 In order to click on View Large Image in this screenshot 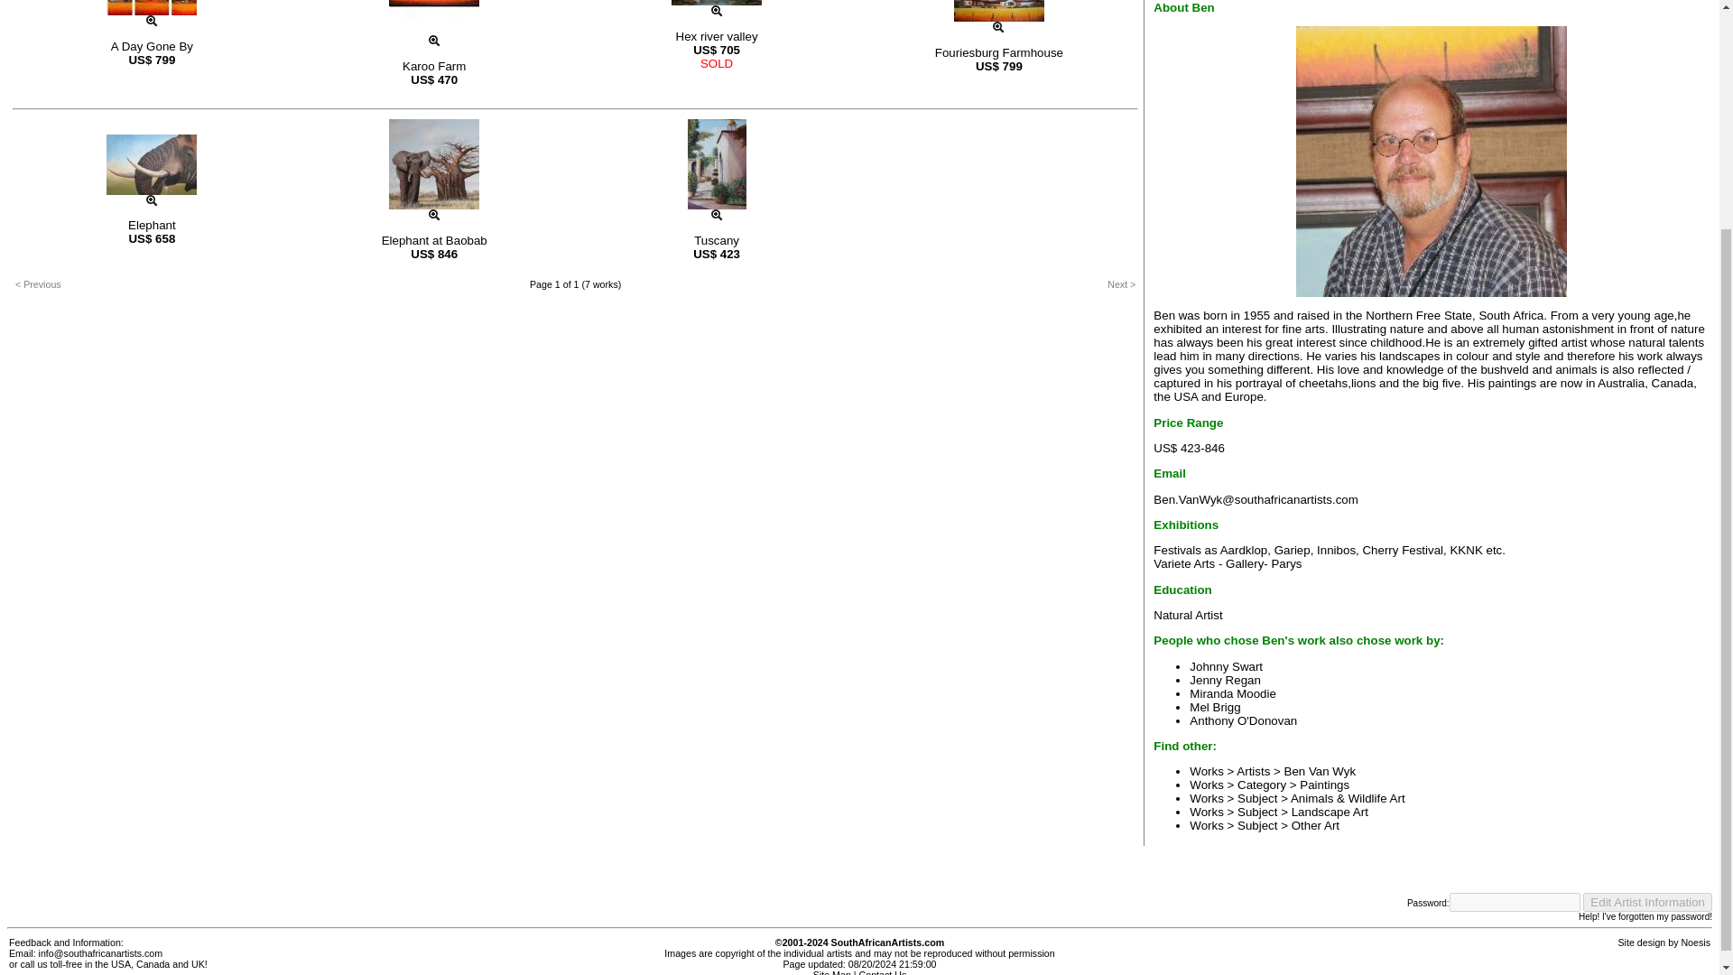, I will do `click(998, 27)`.